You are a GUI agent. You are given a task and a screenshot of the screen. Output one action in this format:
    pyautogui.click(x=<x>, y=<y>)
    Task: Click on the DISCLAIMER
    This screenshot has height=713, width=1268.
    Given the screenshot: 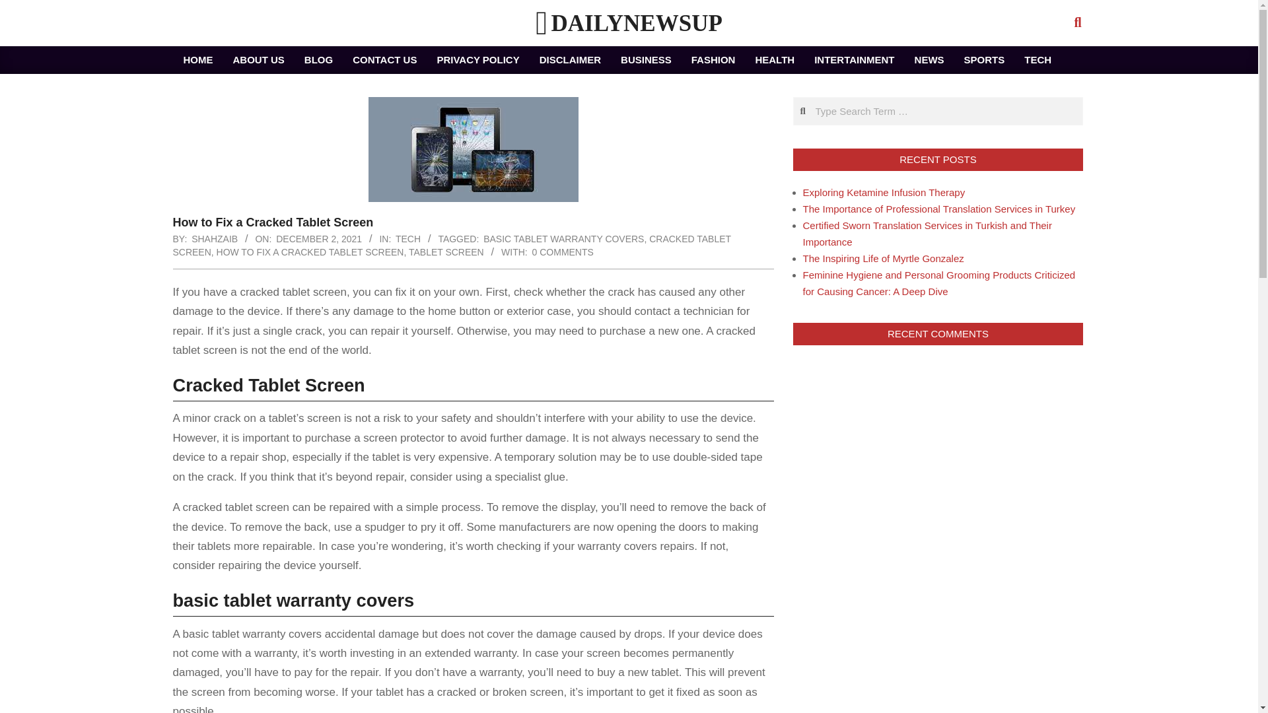 What is the action you would take?
    pyautogui.click(x=571, y=60)
    